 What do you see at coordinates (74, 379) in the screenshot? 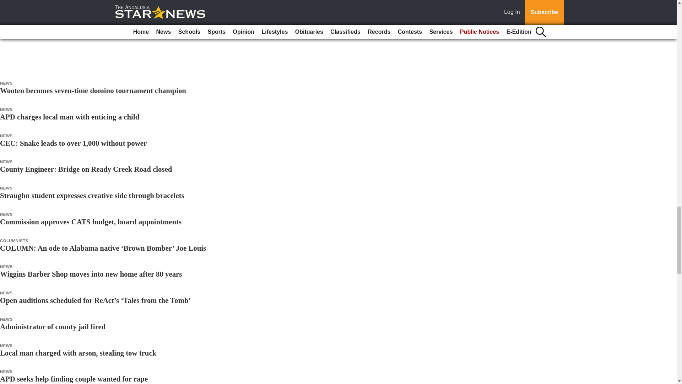
I see `APD seeks help finding couple wanted for rape` at bounding box center [74, 379].